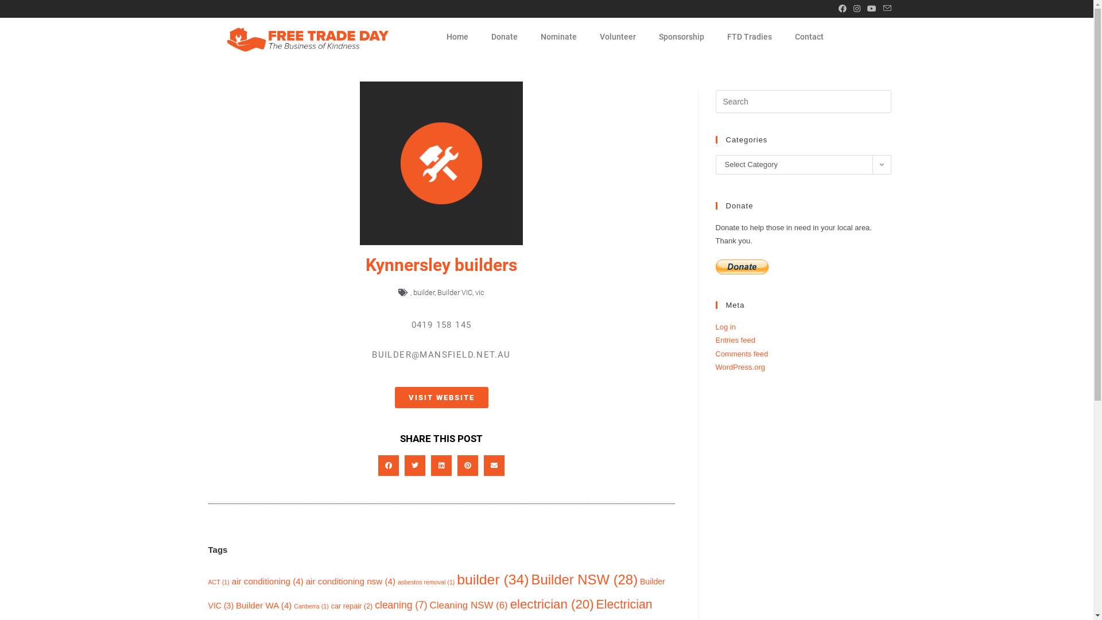 This screenshot has width=1102, height=620. What do you see at coordinates (584, 580) in the screenshot?
I see `Builder NSW (28)` at bounding box center [584, 580].